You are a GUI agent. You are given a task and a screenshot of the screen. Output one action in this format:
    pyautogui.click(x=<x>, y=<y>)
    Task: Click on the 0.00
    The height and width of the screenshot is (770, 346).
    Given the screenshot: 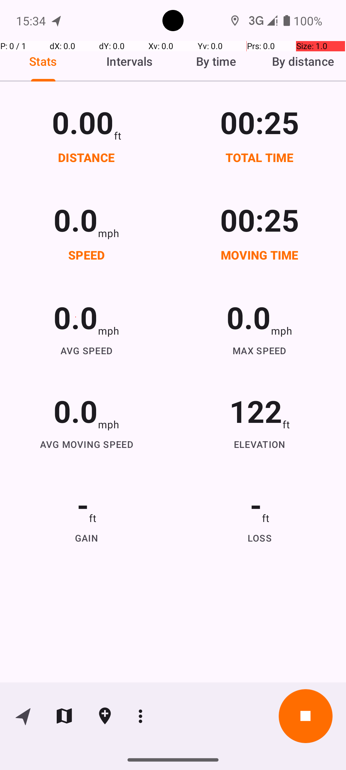 What is the action you would take?
    pyautogui.click(x=83, y=122)
    